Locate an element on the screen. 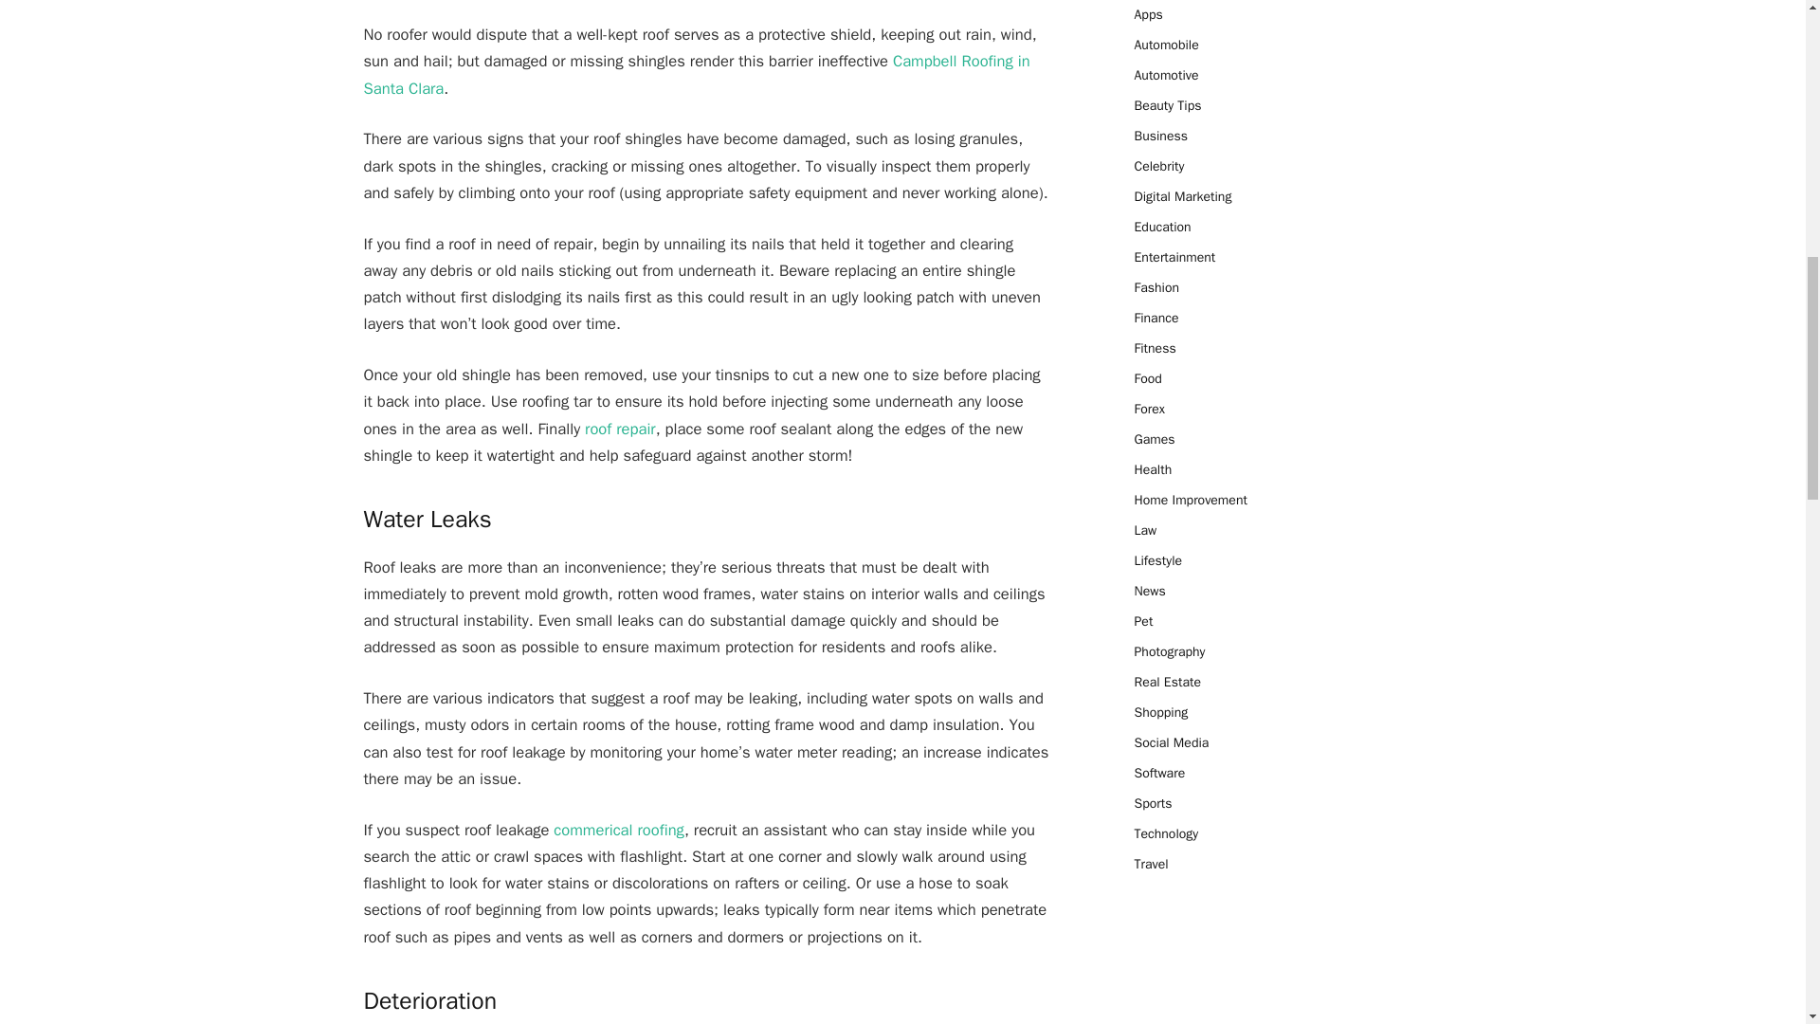 This screenshot has height=1024, width=1820. Campbell Roofing in Santa Clara is located at coordinates (697, 74).